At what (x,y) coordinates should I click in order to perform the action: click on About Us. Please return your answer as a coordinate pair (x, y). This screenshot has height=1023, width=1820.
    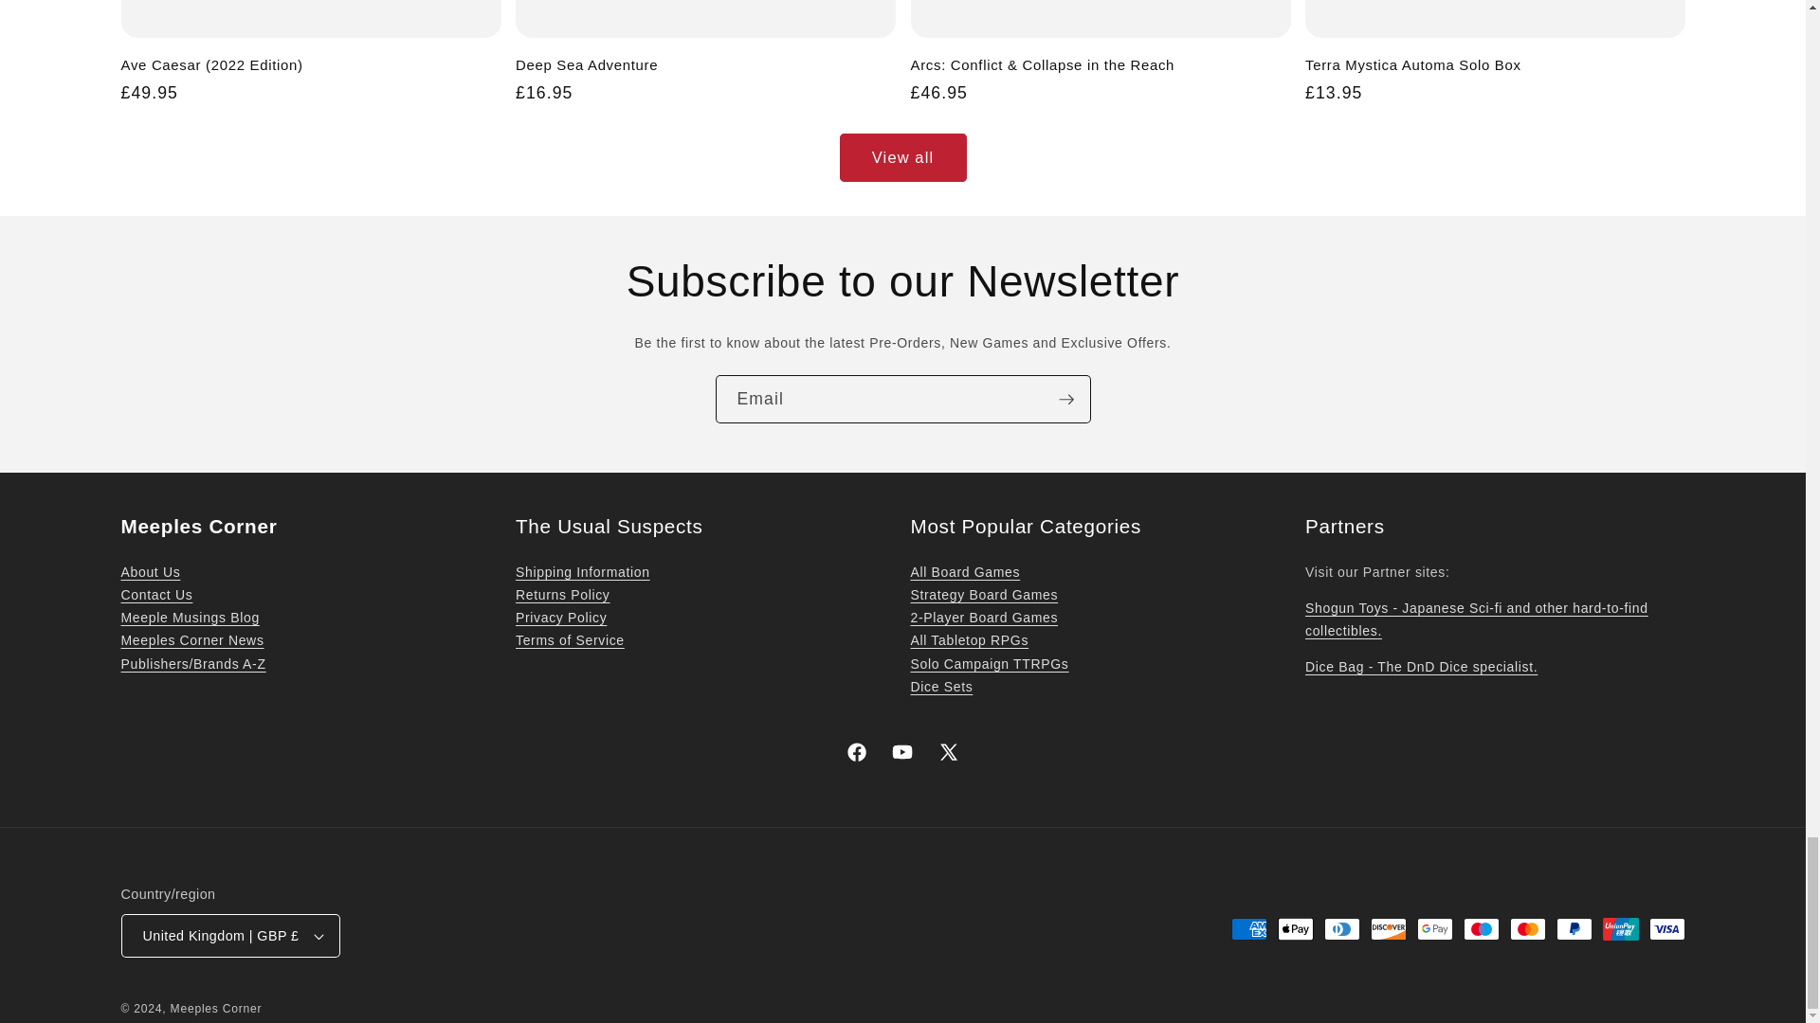
    Looking at the image, I should click on (151, 572).